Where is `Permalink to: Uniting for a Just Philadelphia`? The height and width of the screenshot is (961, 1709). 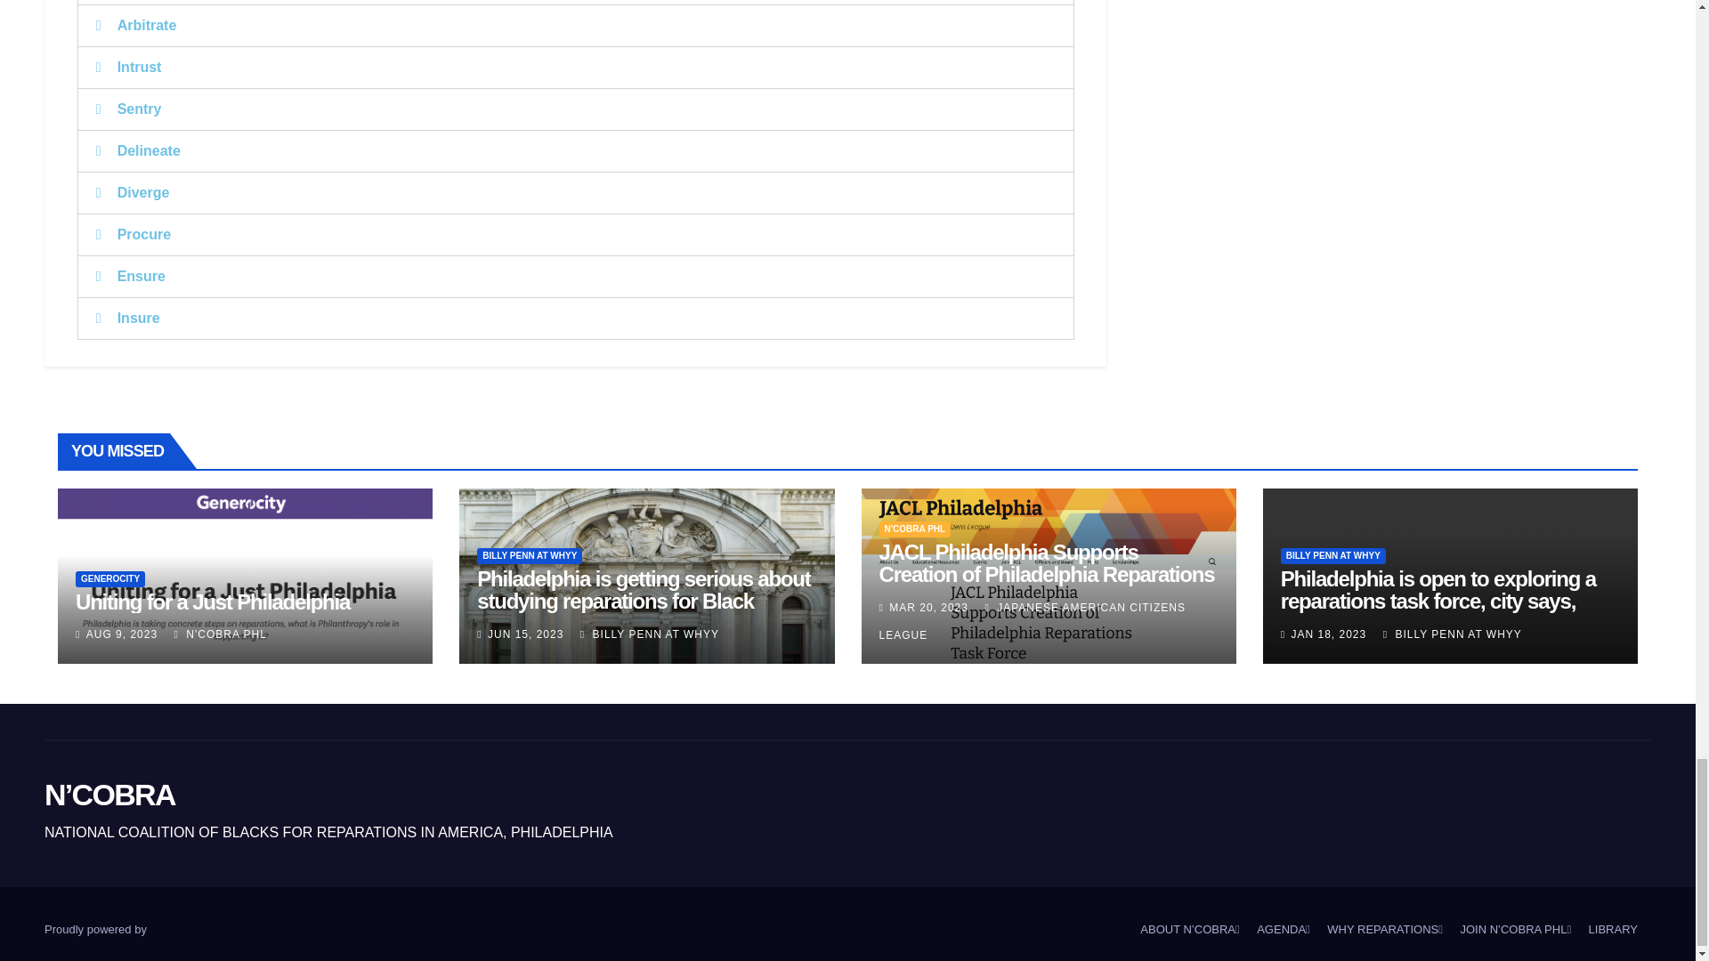
Permalink to: Uniting for a Just Philadelphia is located at coordinates (212, 602).